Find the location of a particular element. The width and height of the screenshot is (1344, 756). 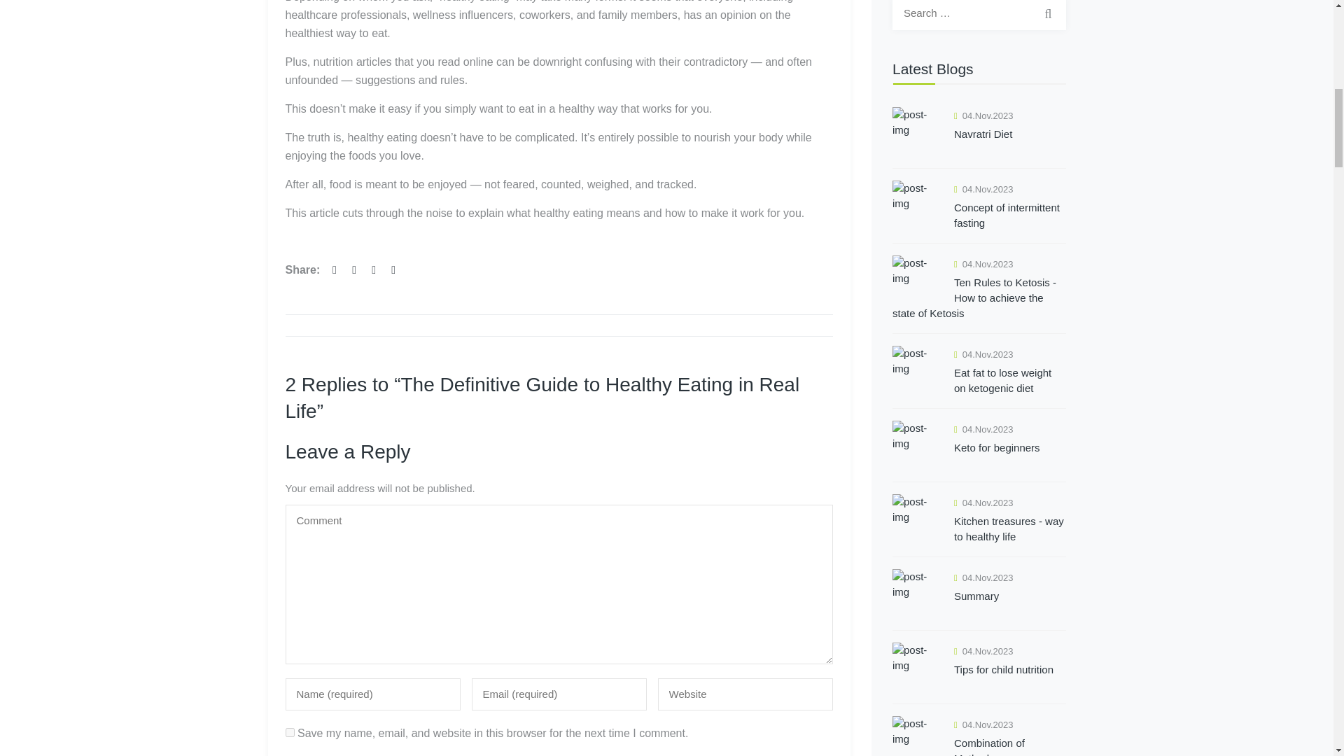

Summary is located at coordinates (979, 603).